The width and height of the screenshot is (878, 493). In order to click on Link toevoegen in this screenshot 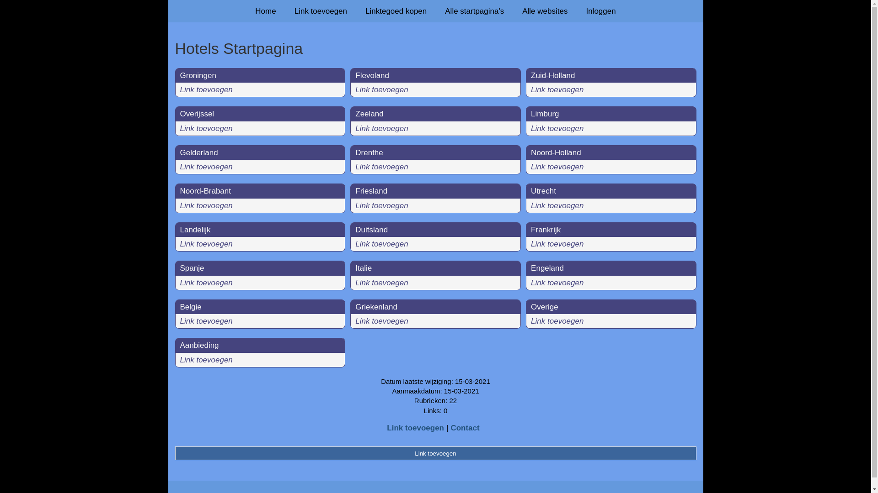, I will do `click(206, 283)`.